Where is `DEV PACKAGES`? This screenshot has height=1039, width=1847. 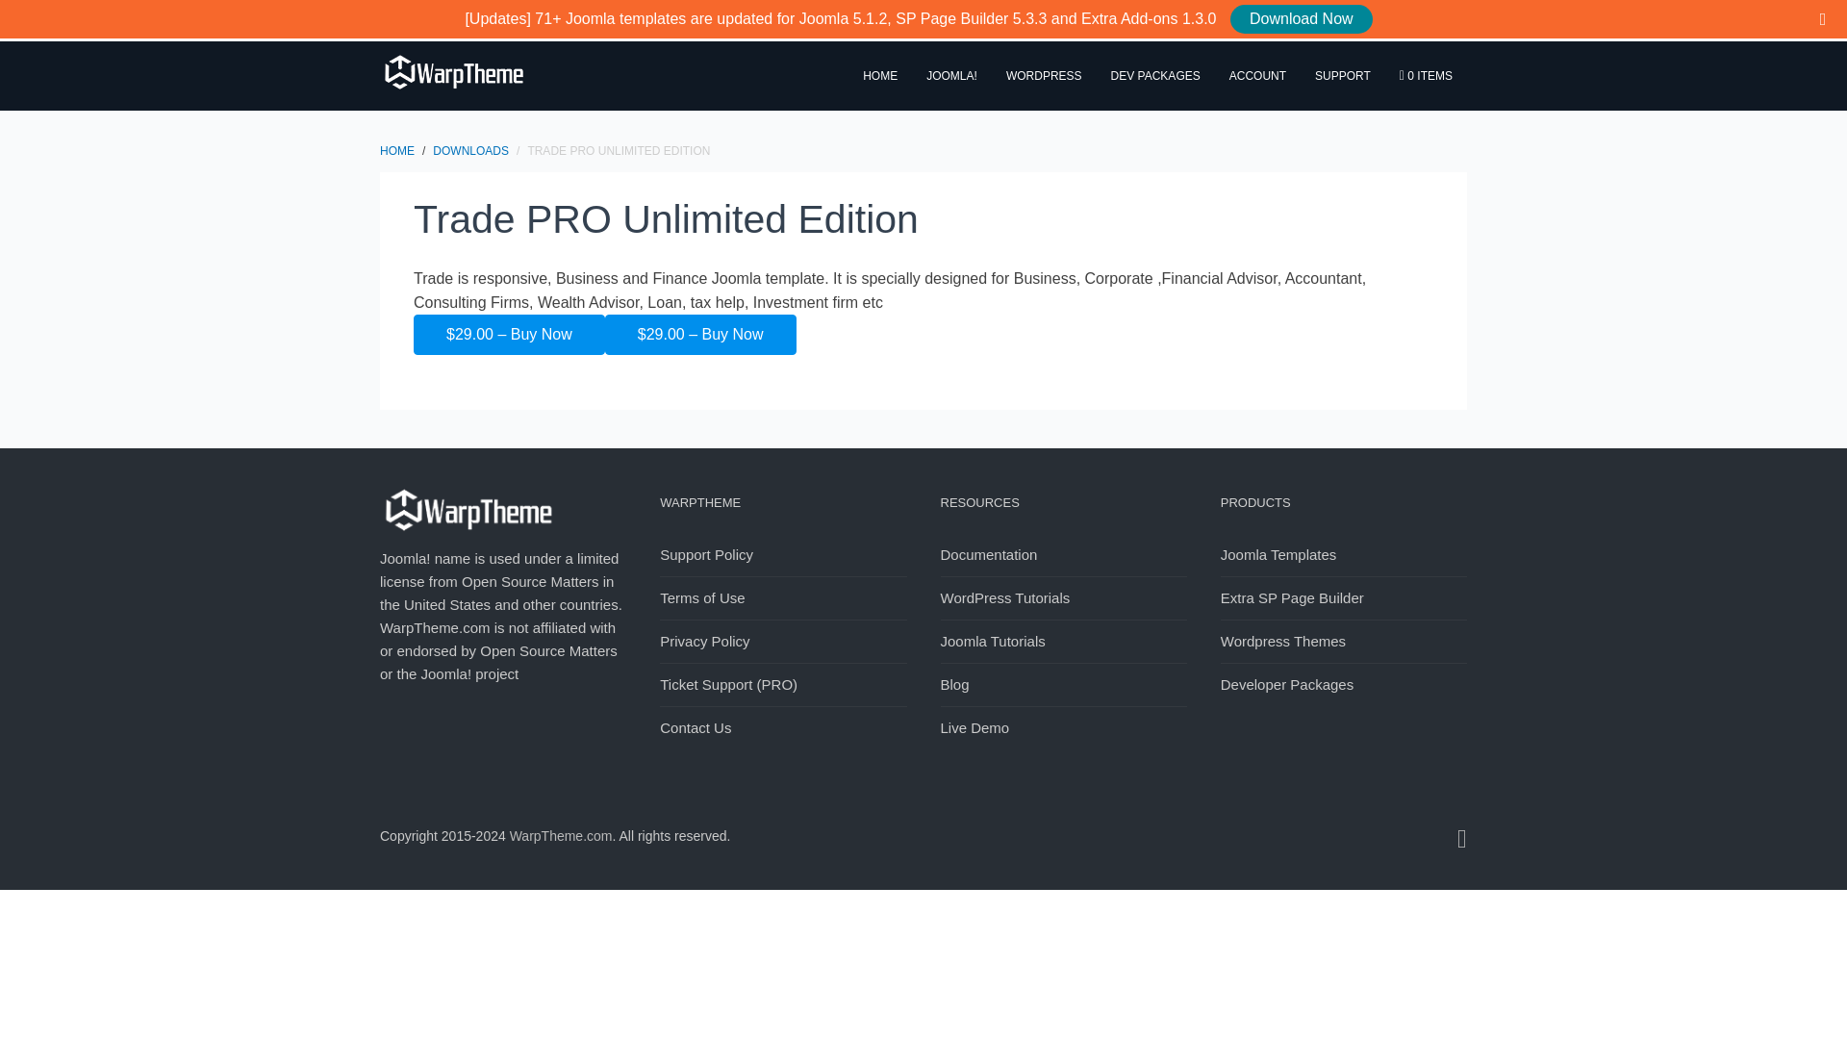
DEV PACKAGES is located at coordinates (1156, 76).